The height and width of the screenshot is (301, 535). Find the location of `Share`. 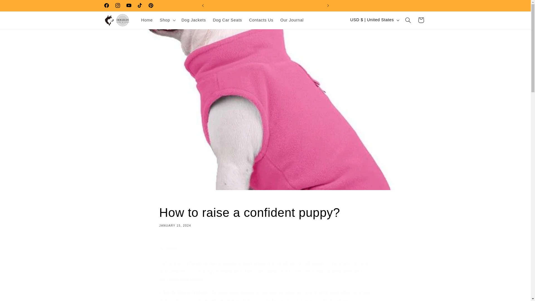

Share is located at coordinates (265, 248).